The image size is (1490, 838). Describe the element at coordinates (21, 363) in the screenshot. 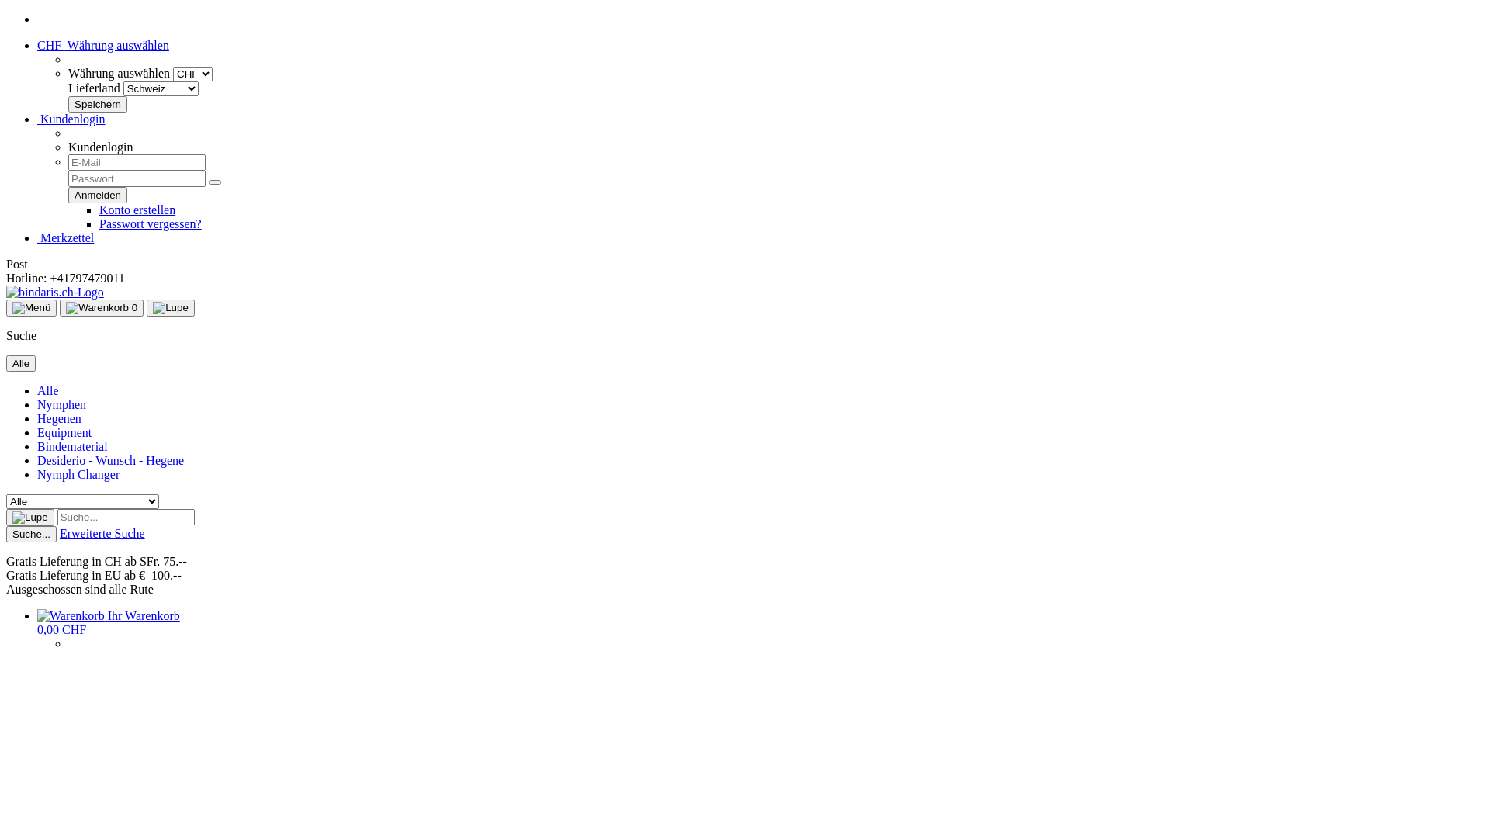

I see `Alle` at that location.